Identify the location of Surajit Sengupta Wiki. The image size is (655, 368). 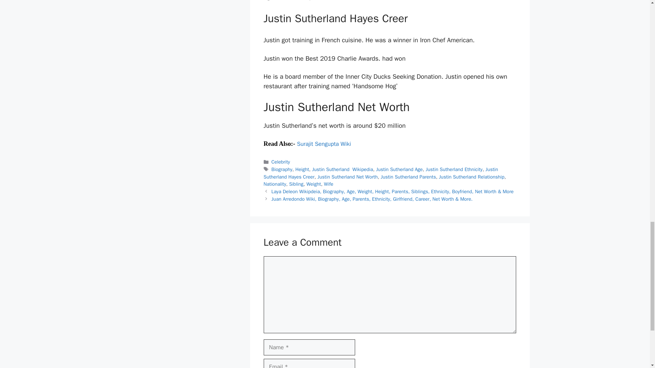
(324, 144).